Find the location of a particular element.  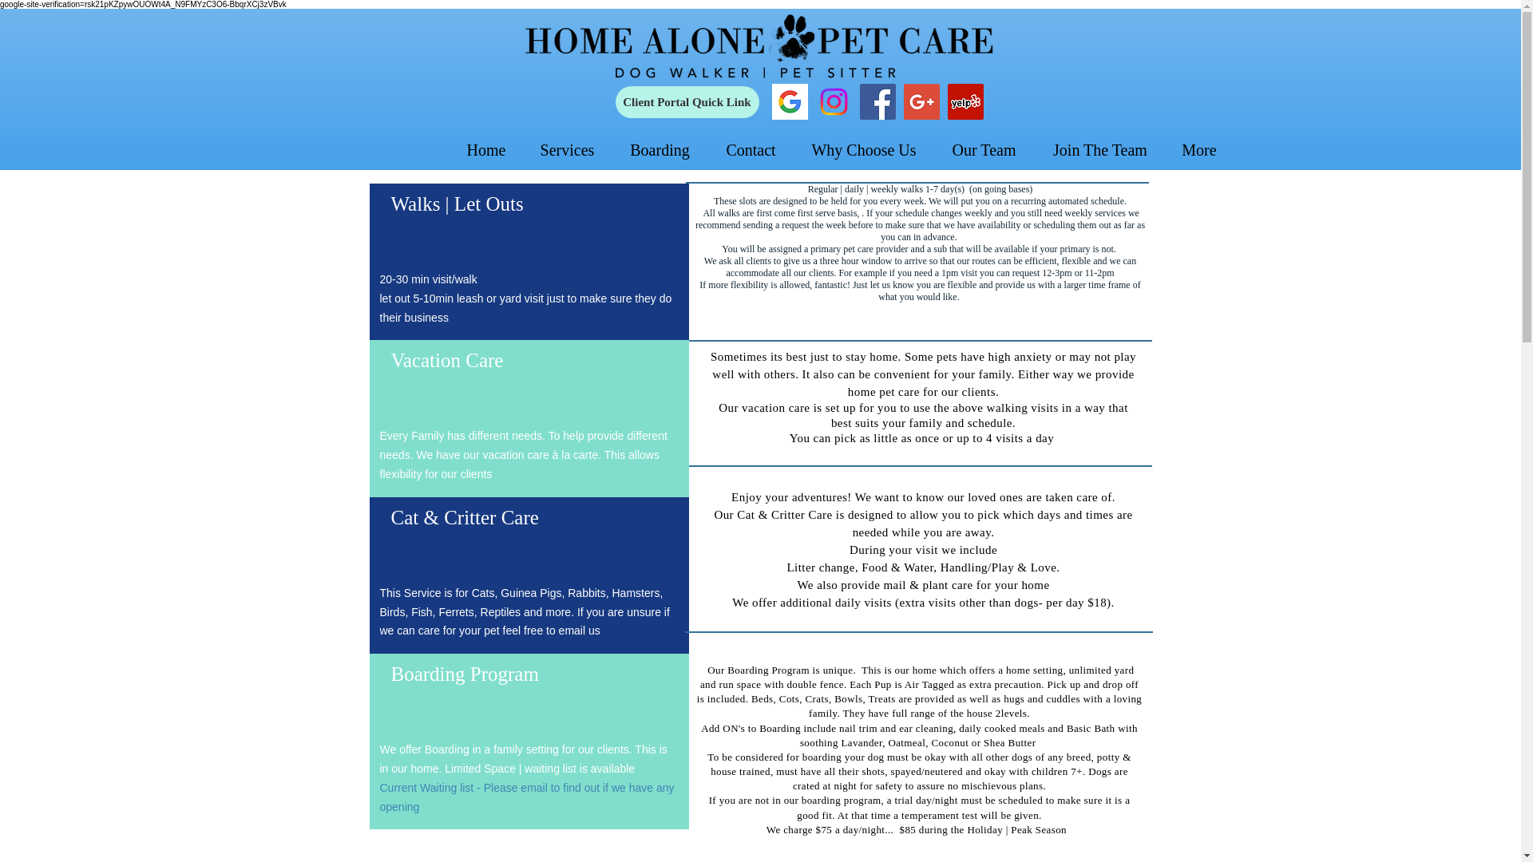

Why Choose Us is located at coordinates (864, 150).